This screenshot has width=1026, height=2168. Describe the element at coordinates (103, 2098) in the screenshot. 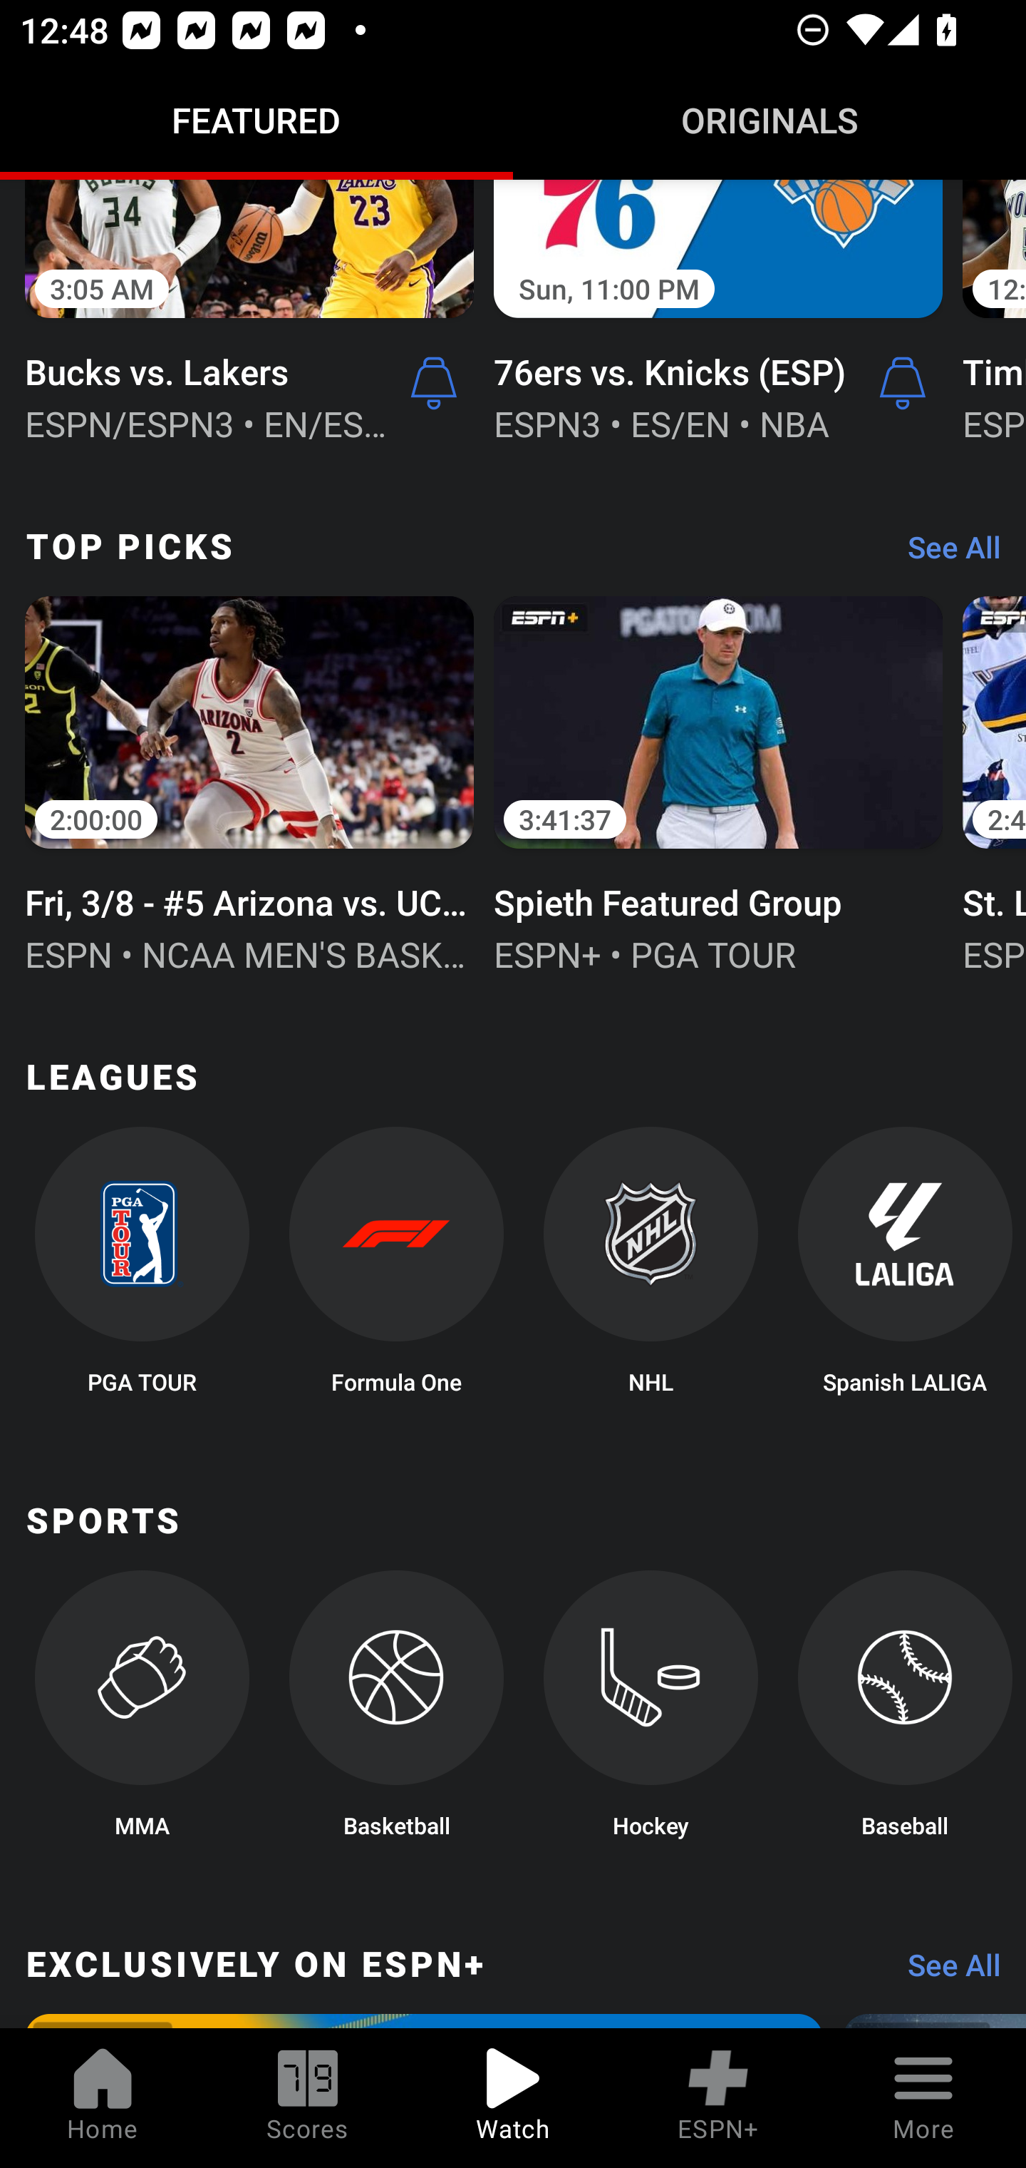

I see `Home` at that location.